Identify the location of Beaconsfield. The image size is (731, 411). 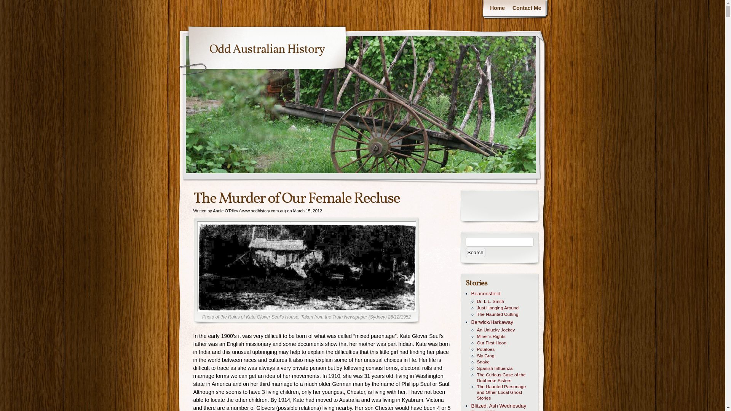
(503, 294).